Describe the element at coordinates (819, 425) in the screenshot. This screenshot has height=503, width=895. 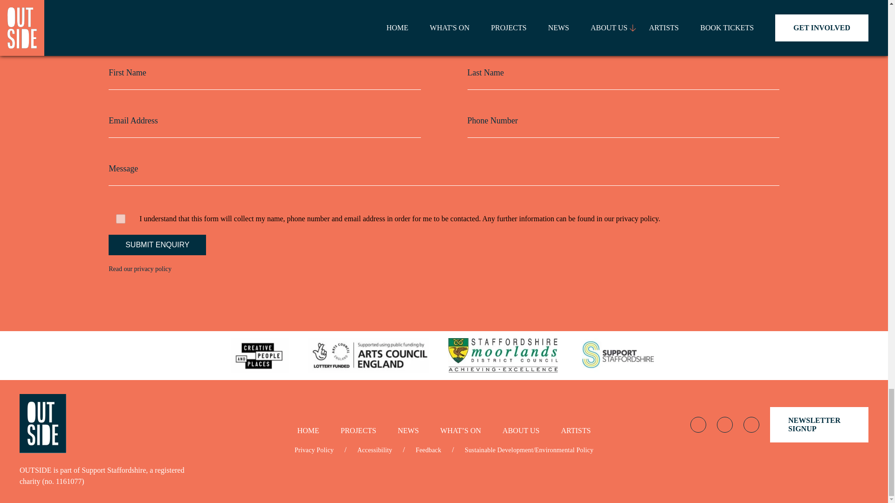
I see `NEWSLETTER SIGNUP` at that location.